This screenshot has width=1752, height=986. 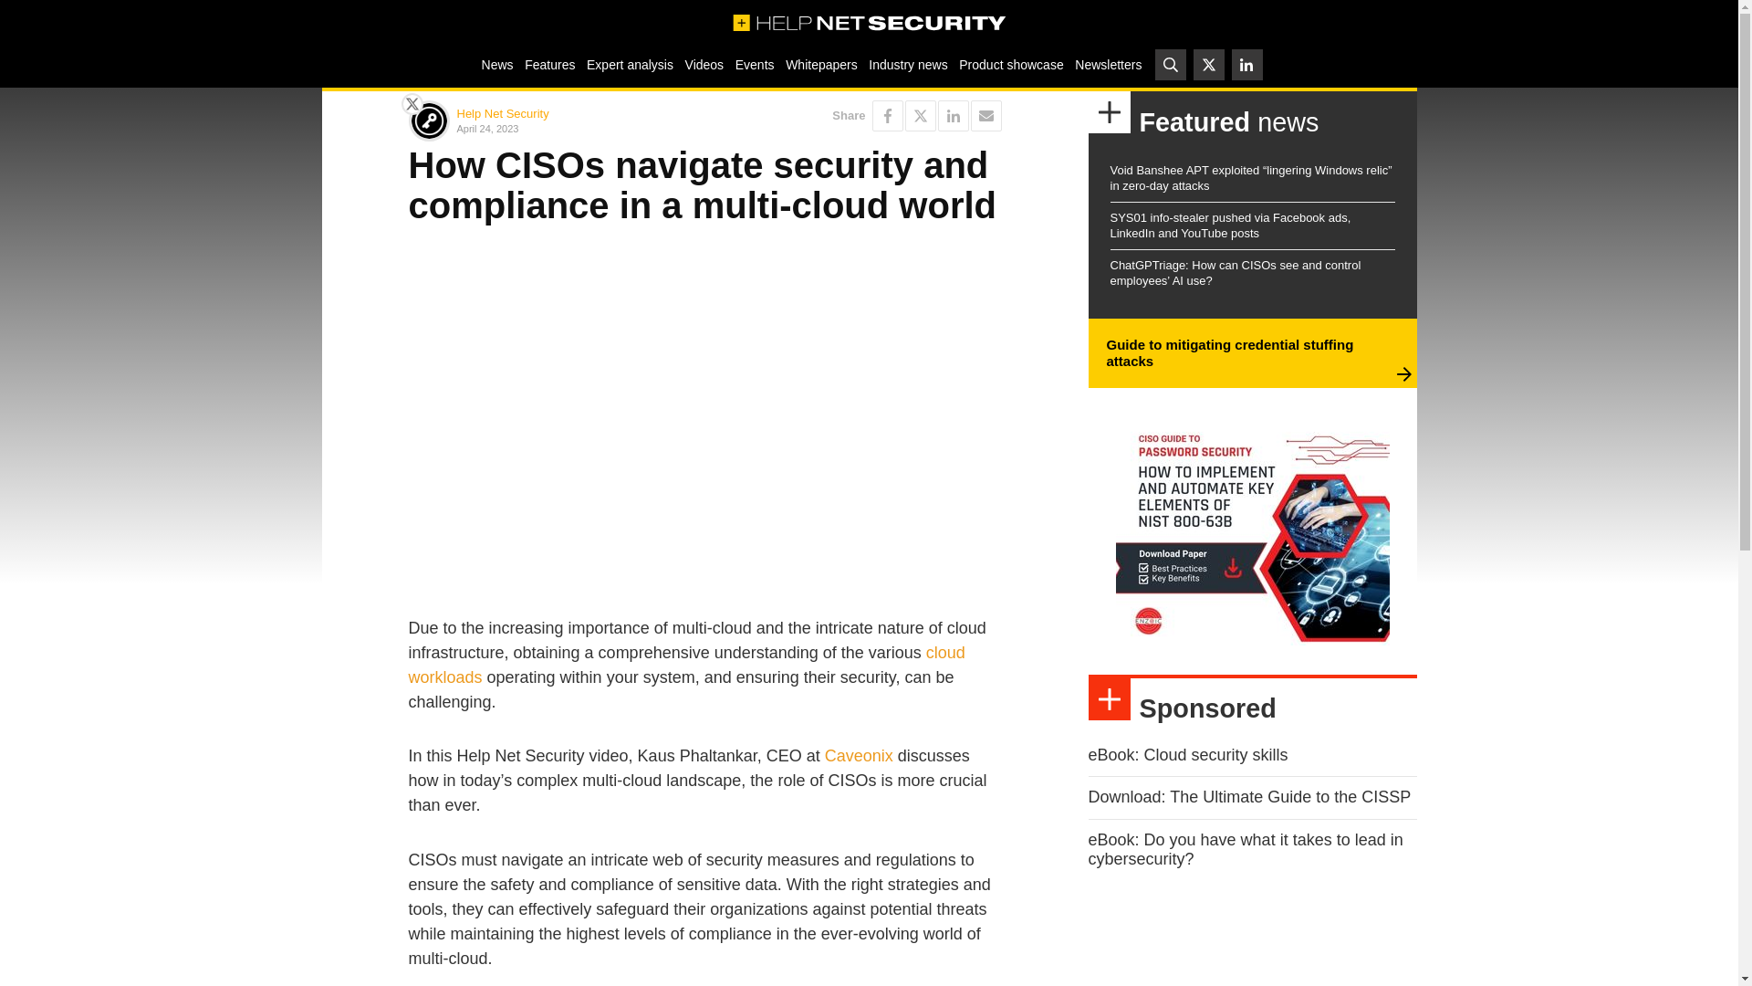 I want to click on Industry news, so click(x=908, y=64).